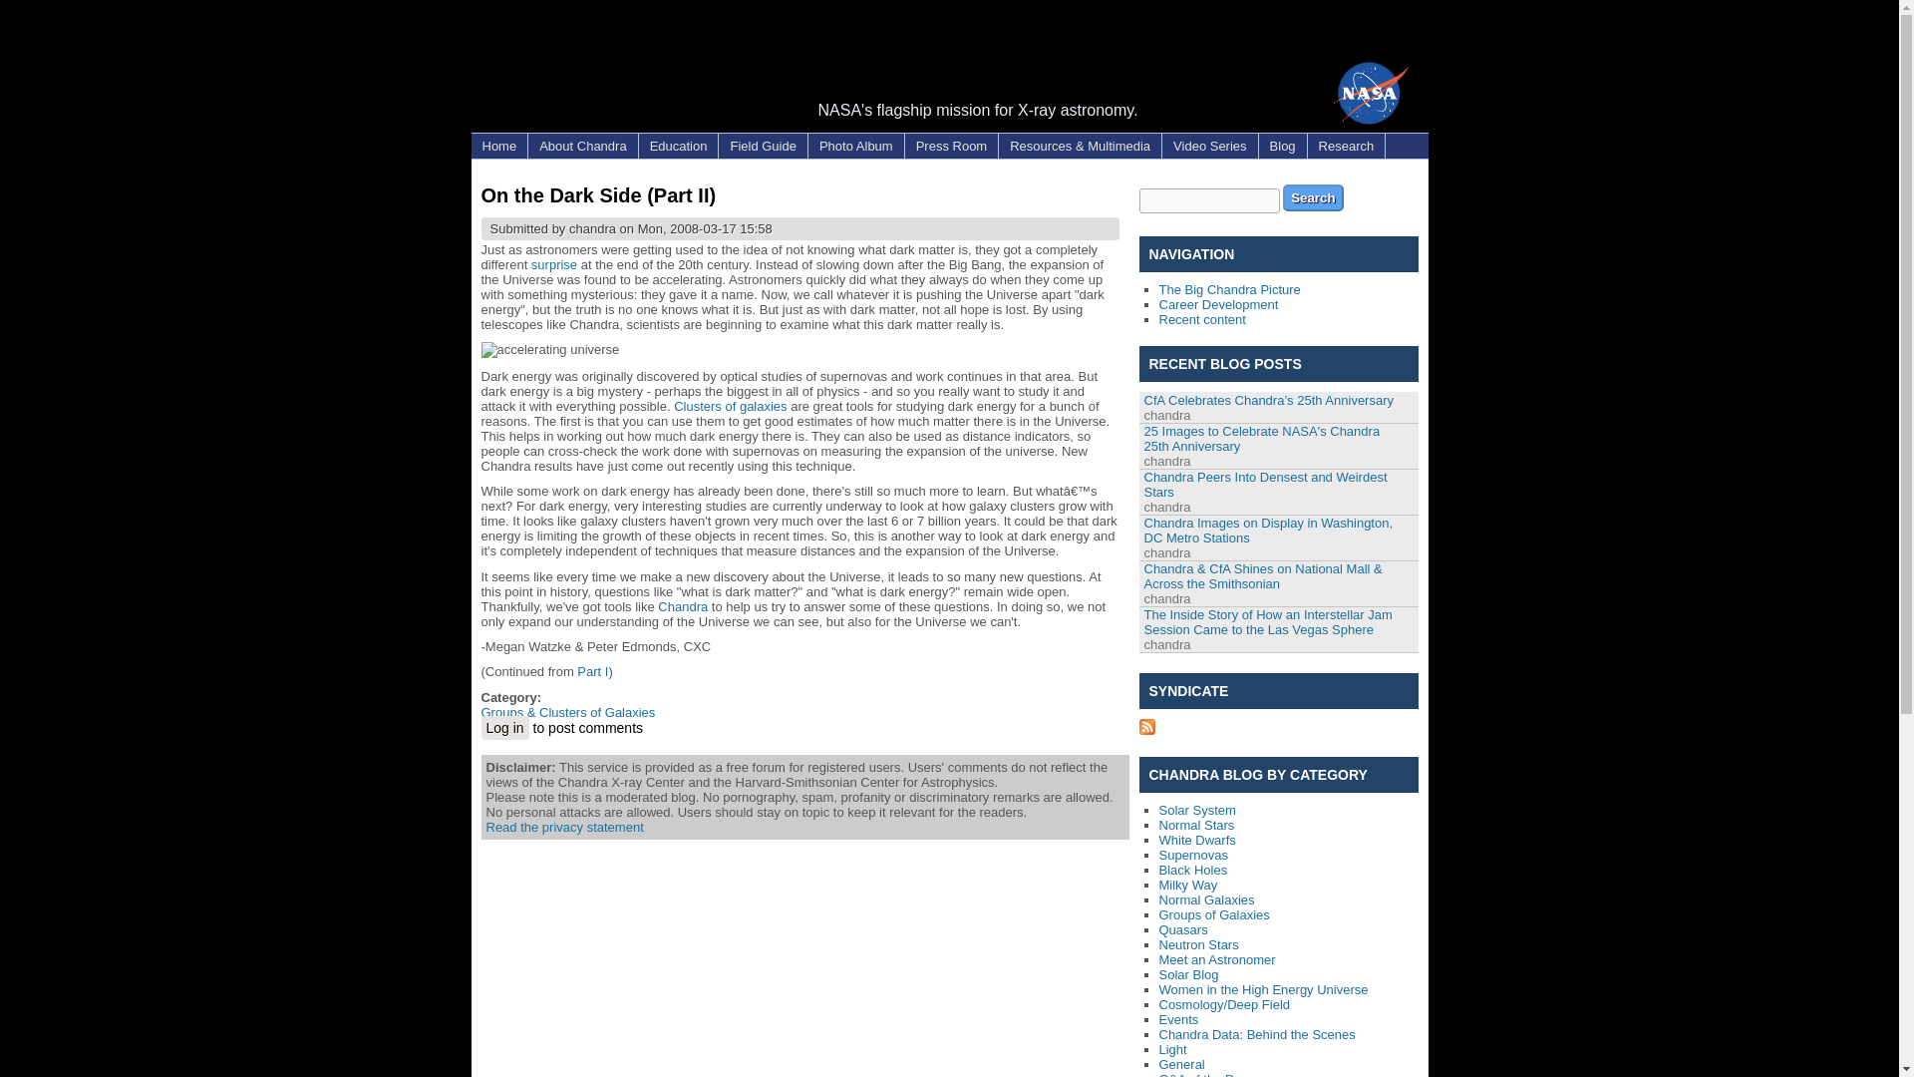  What do you see at coordinates (1266, 485) in the screenshot?
I see `Chandra Peers Into Densest and Weirdest Stars` at bounding box center [1266, 485].